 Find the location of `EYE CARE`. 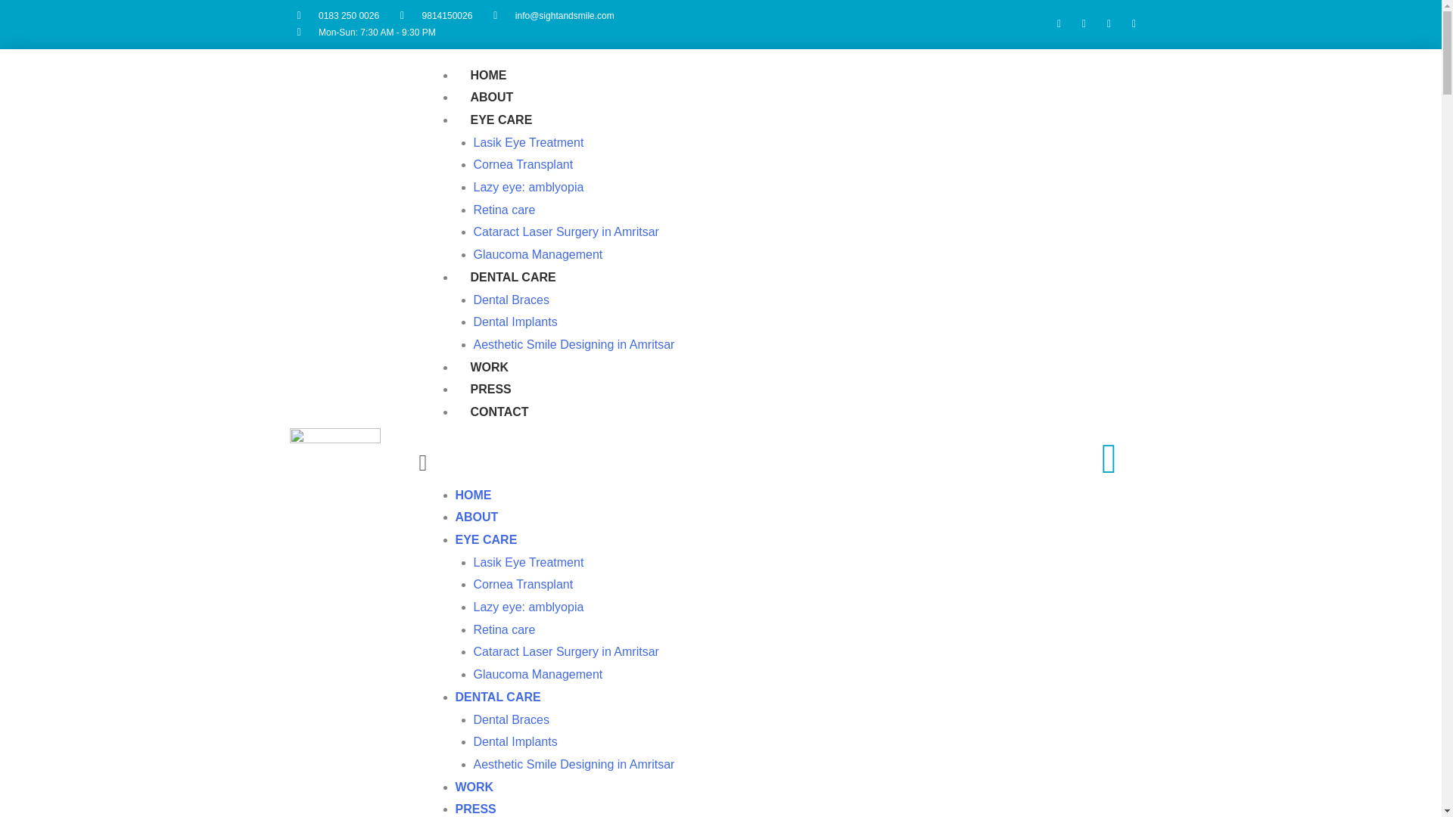

EYE CARE is located at coordinates (486, 540).